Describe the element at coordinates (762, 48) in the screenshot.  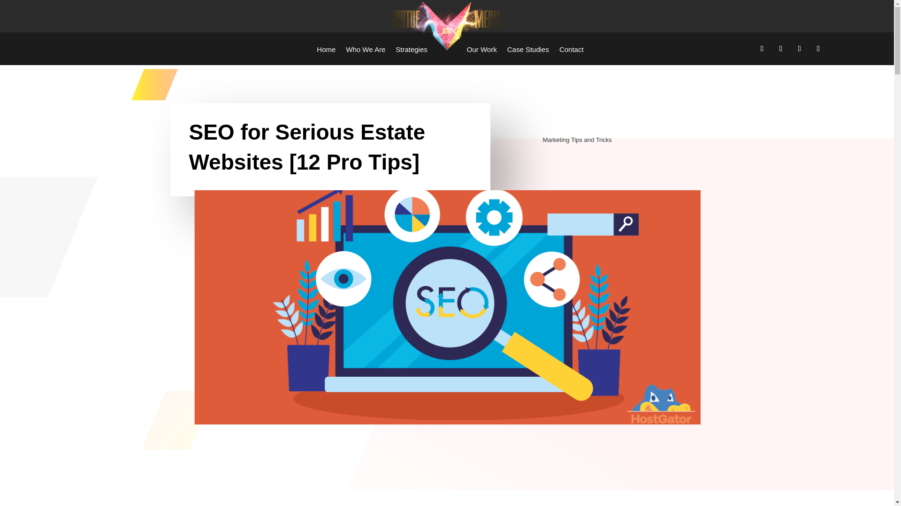
I see `Follow on Facebook` at that location.